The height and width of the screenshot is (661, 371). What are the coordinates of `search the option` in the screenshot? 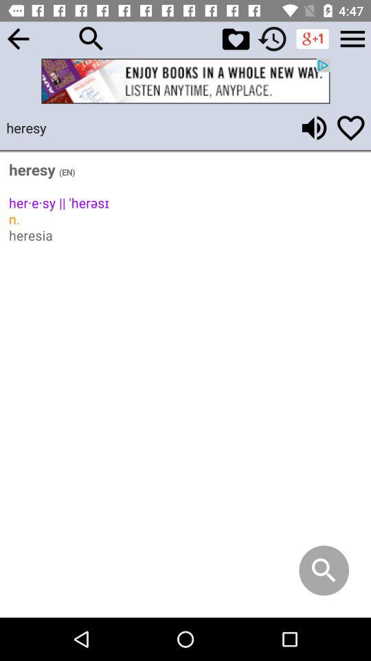 It's located at (91, 39).